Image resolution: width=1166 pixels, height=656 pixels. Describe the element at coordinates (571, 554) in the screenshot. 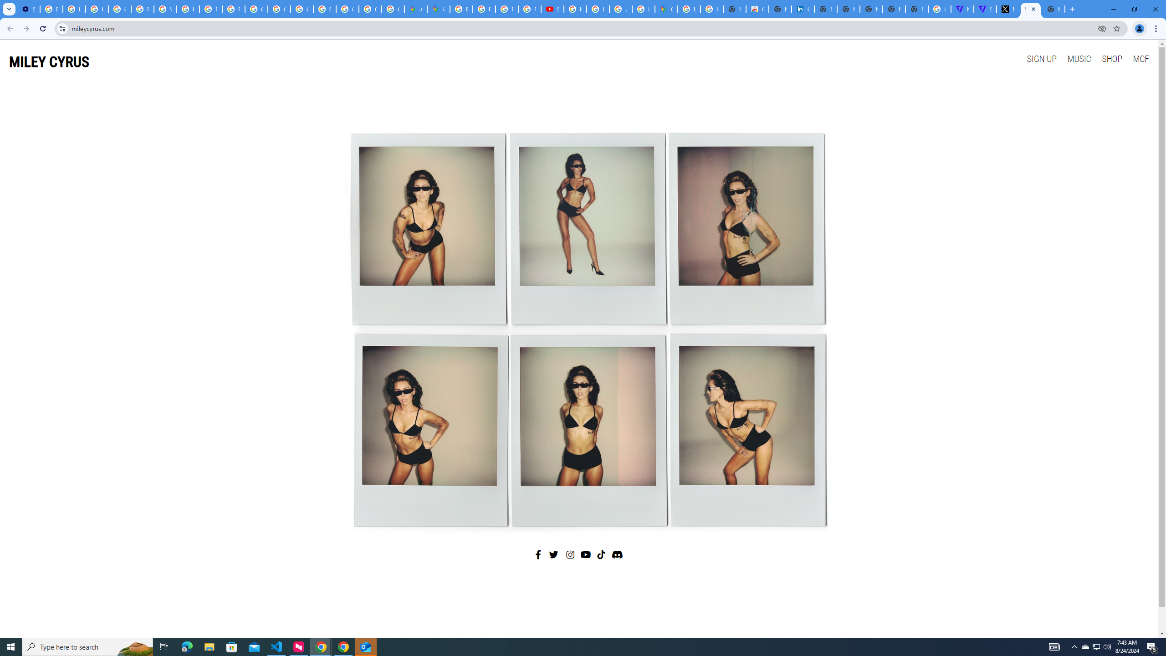

I see `Instagram` at that location.